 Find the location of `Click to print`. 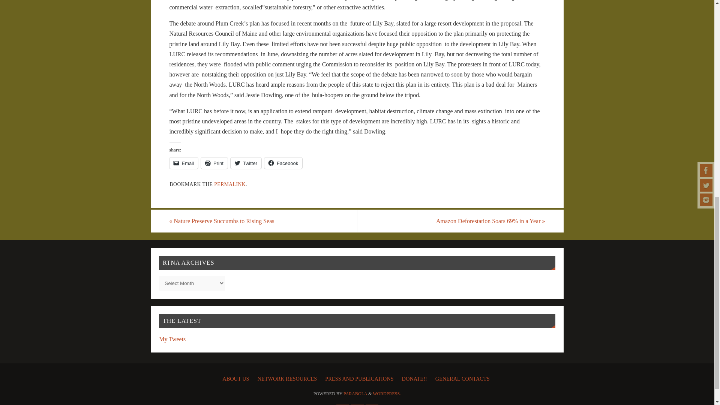

Click to print is located at coordinates (214, 163).